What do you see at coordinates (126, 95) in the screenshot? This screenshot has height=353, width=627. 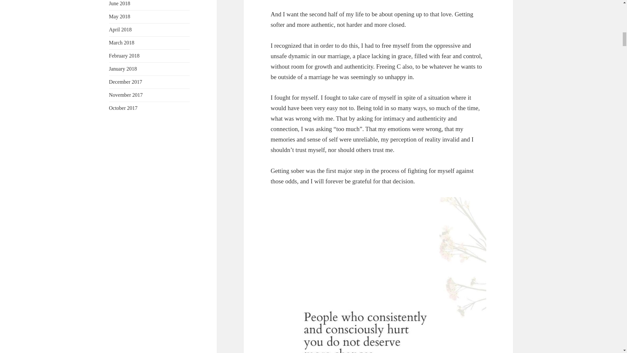 I see `November 2017` at bounding box center [126, 95].